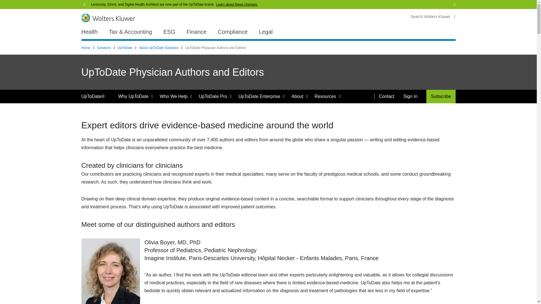 The image size is (541, 304). I want to click on Logo, so click(108, 17).